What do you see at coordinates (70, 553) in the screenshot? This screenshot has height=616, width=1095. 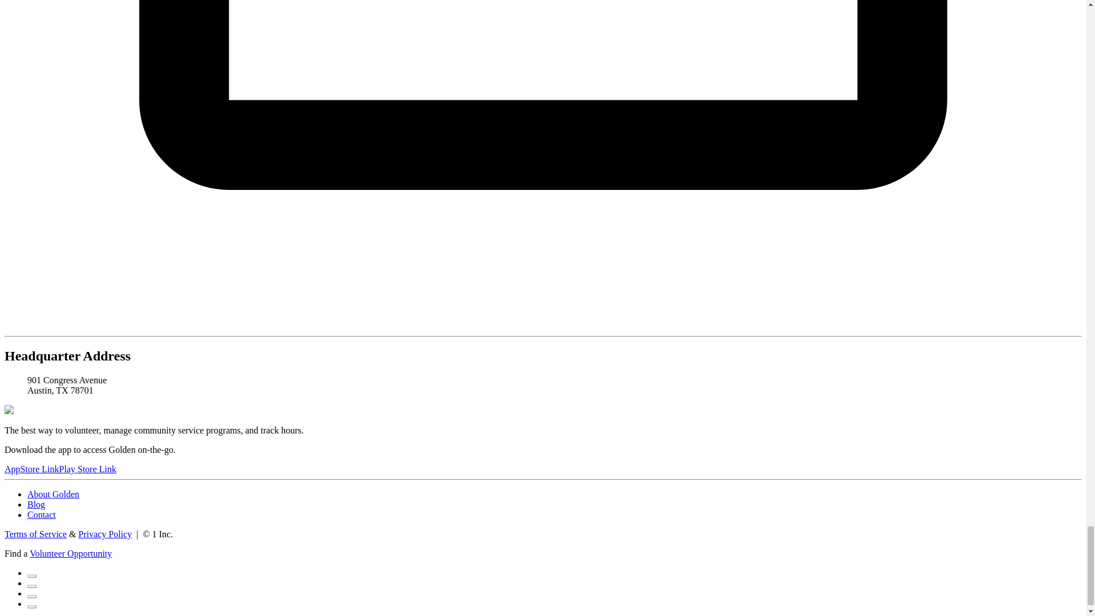 I see `Volunteer Opportunity` at bounding box center [70, 553].